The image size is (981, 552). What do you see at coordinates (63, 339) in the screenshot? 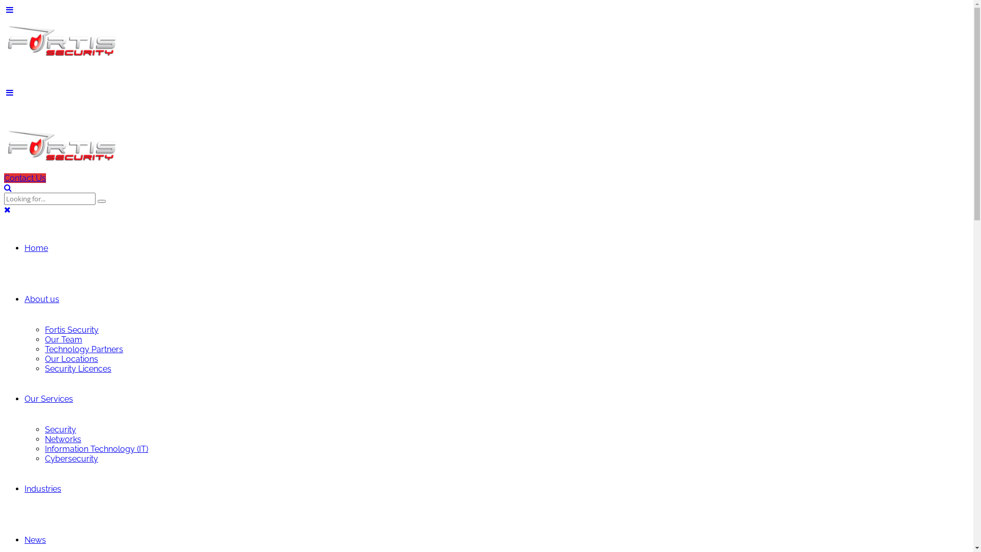
I see `Our Team` at bounding box center [63, 339].